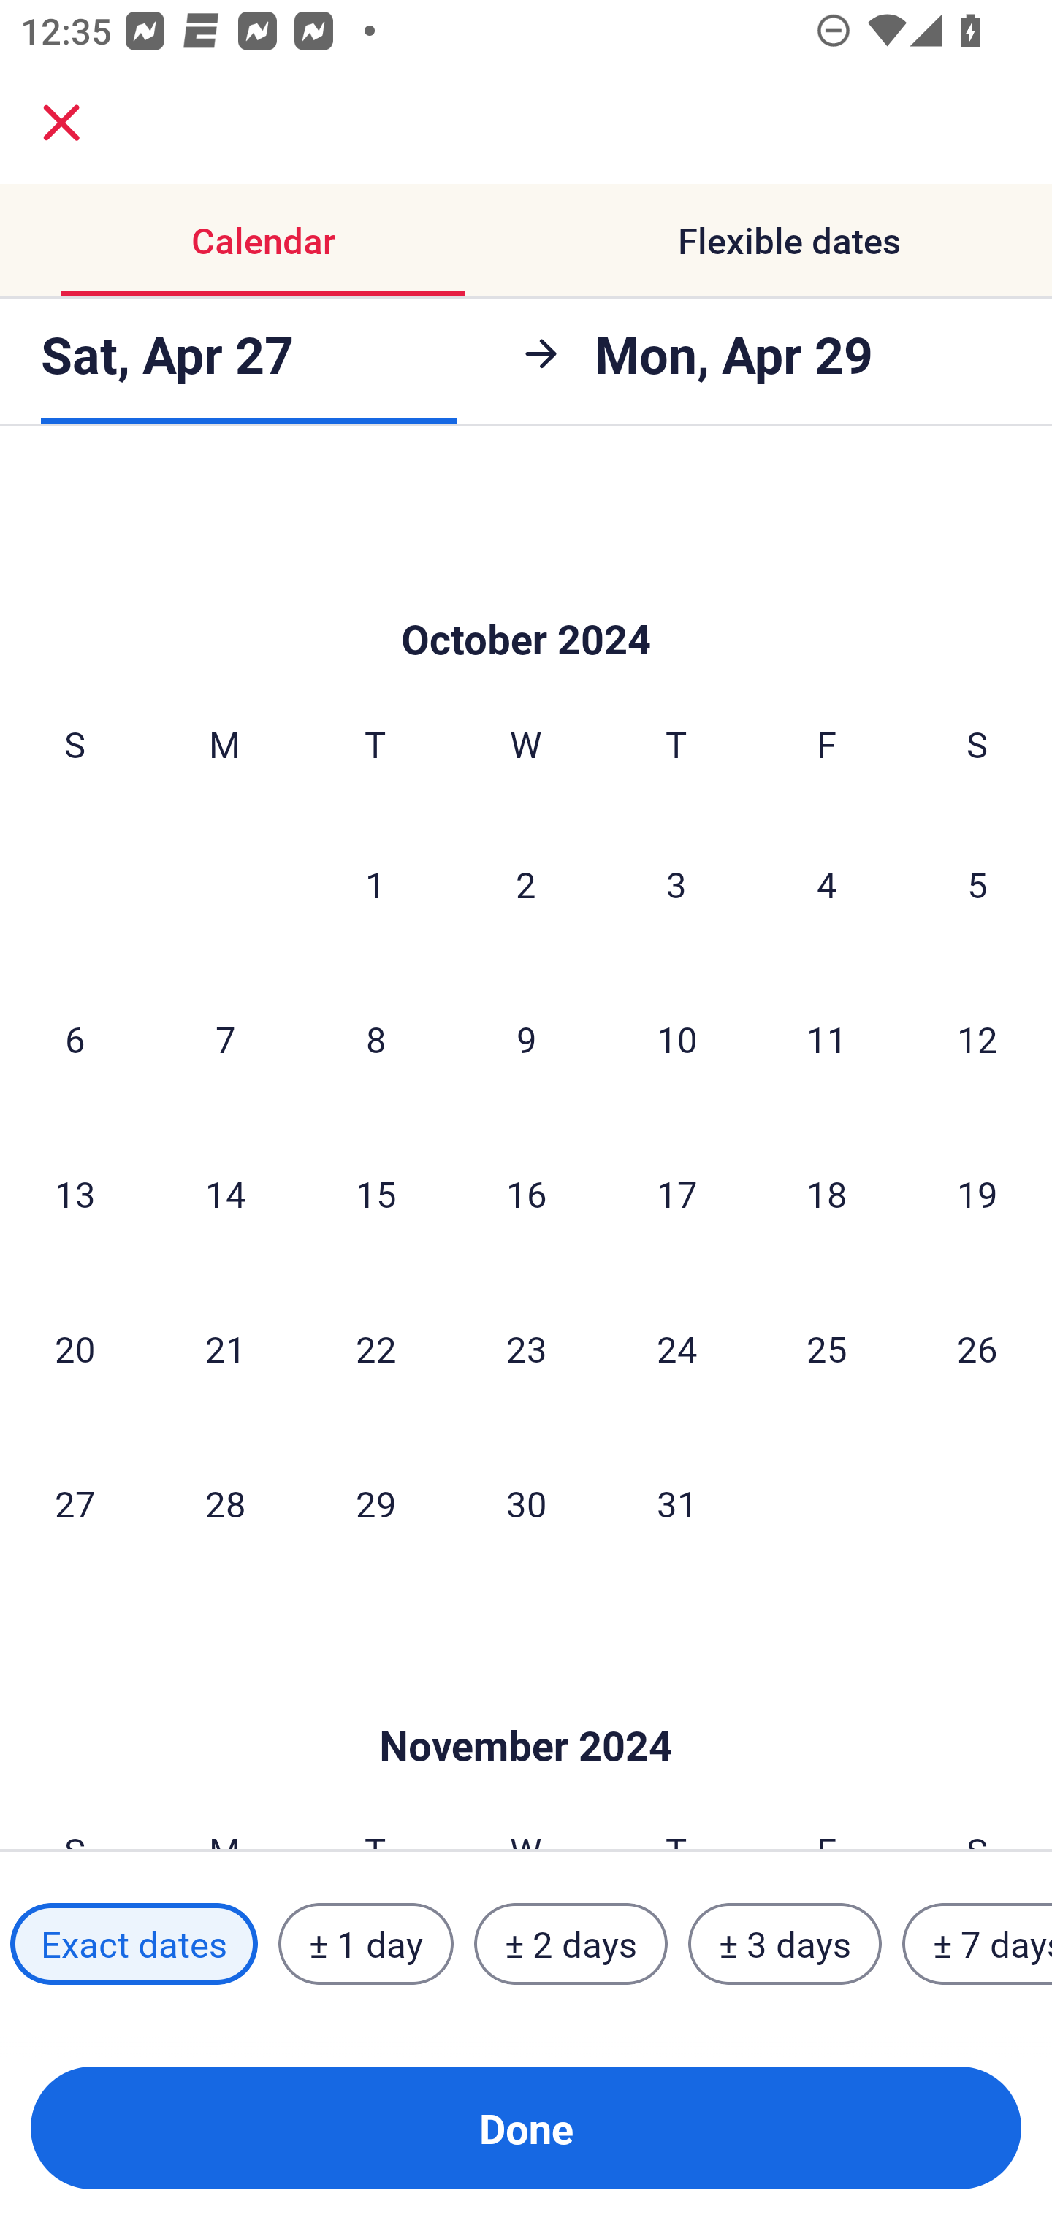 Image resolution: width=1052 pixels, height=2220 pixels. What do you see at coordinates (977, 1348) in the screenshot?
I see `26 Saturday, October 26, 2024` at bounding box center [977, 1348].